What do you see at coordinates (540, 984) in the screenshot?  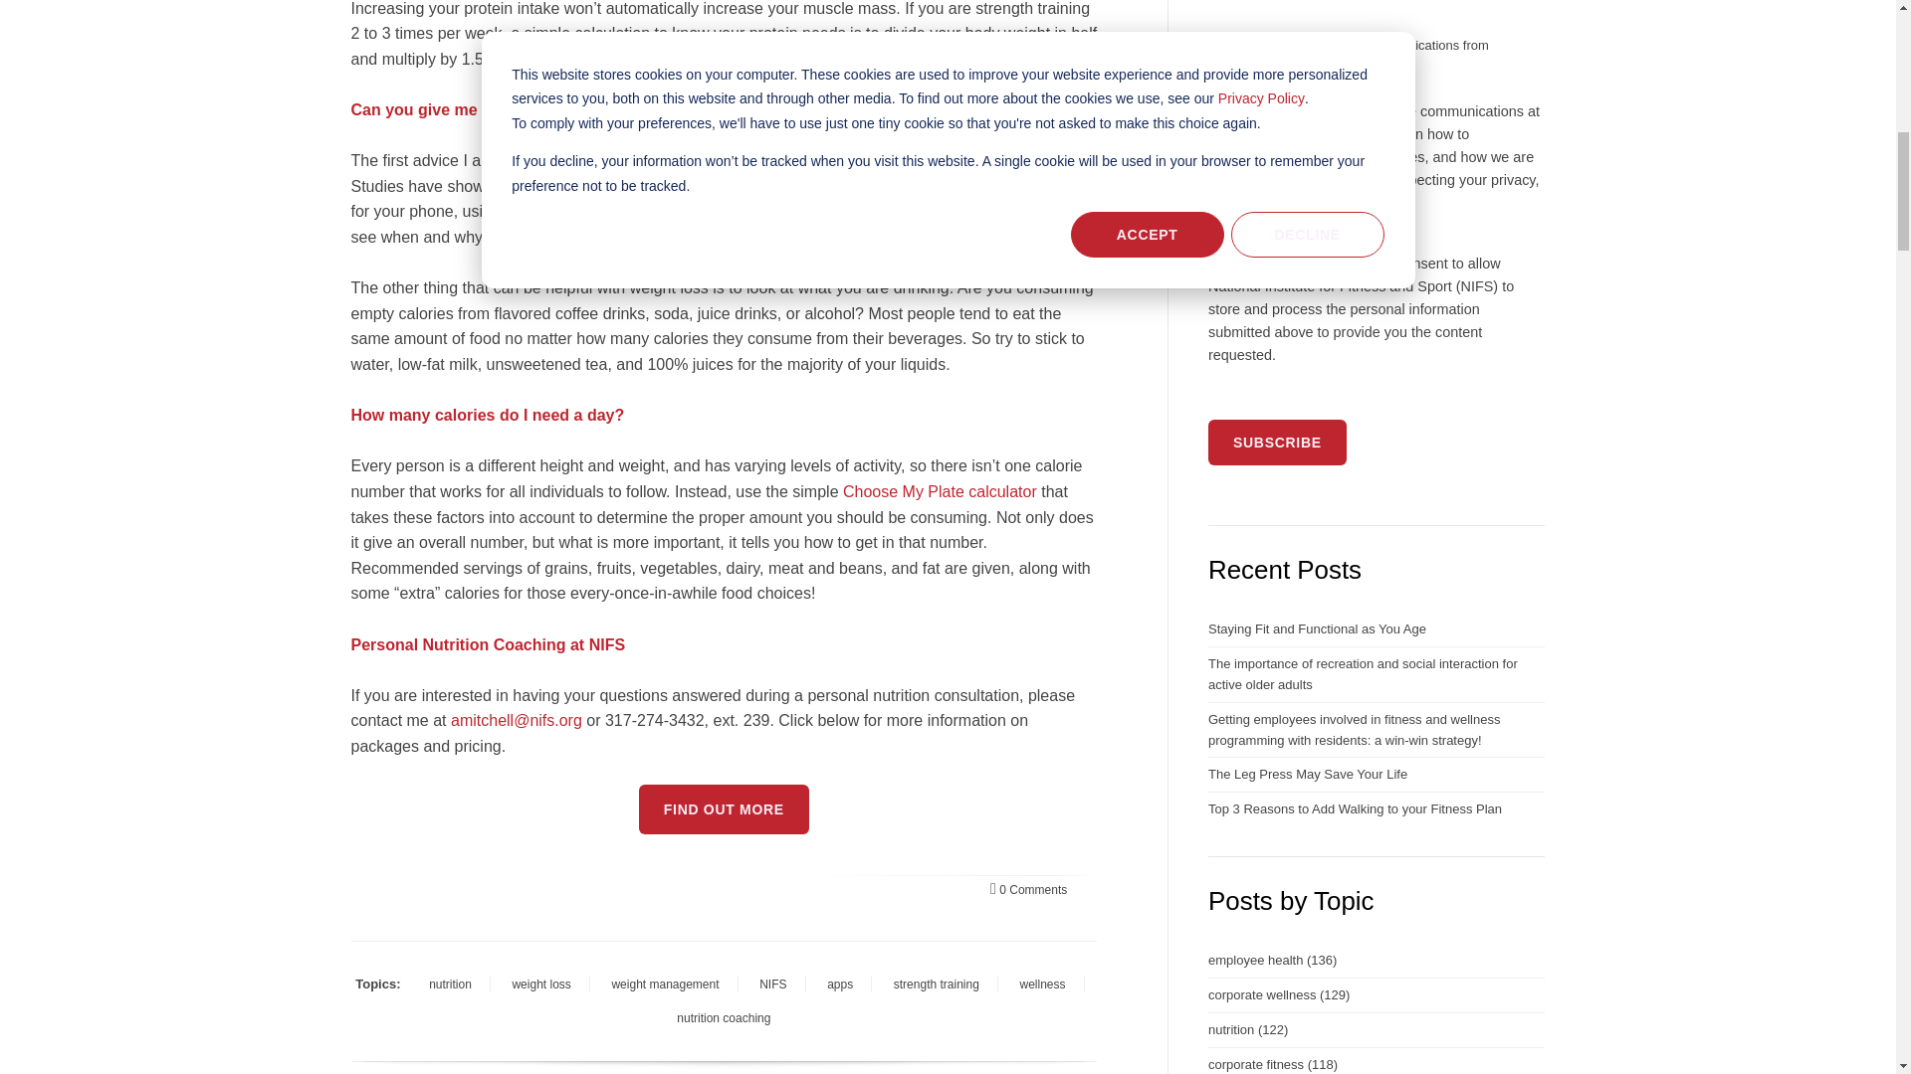 I see `weight loss` at bounding box center [540, 984].